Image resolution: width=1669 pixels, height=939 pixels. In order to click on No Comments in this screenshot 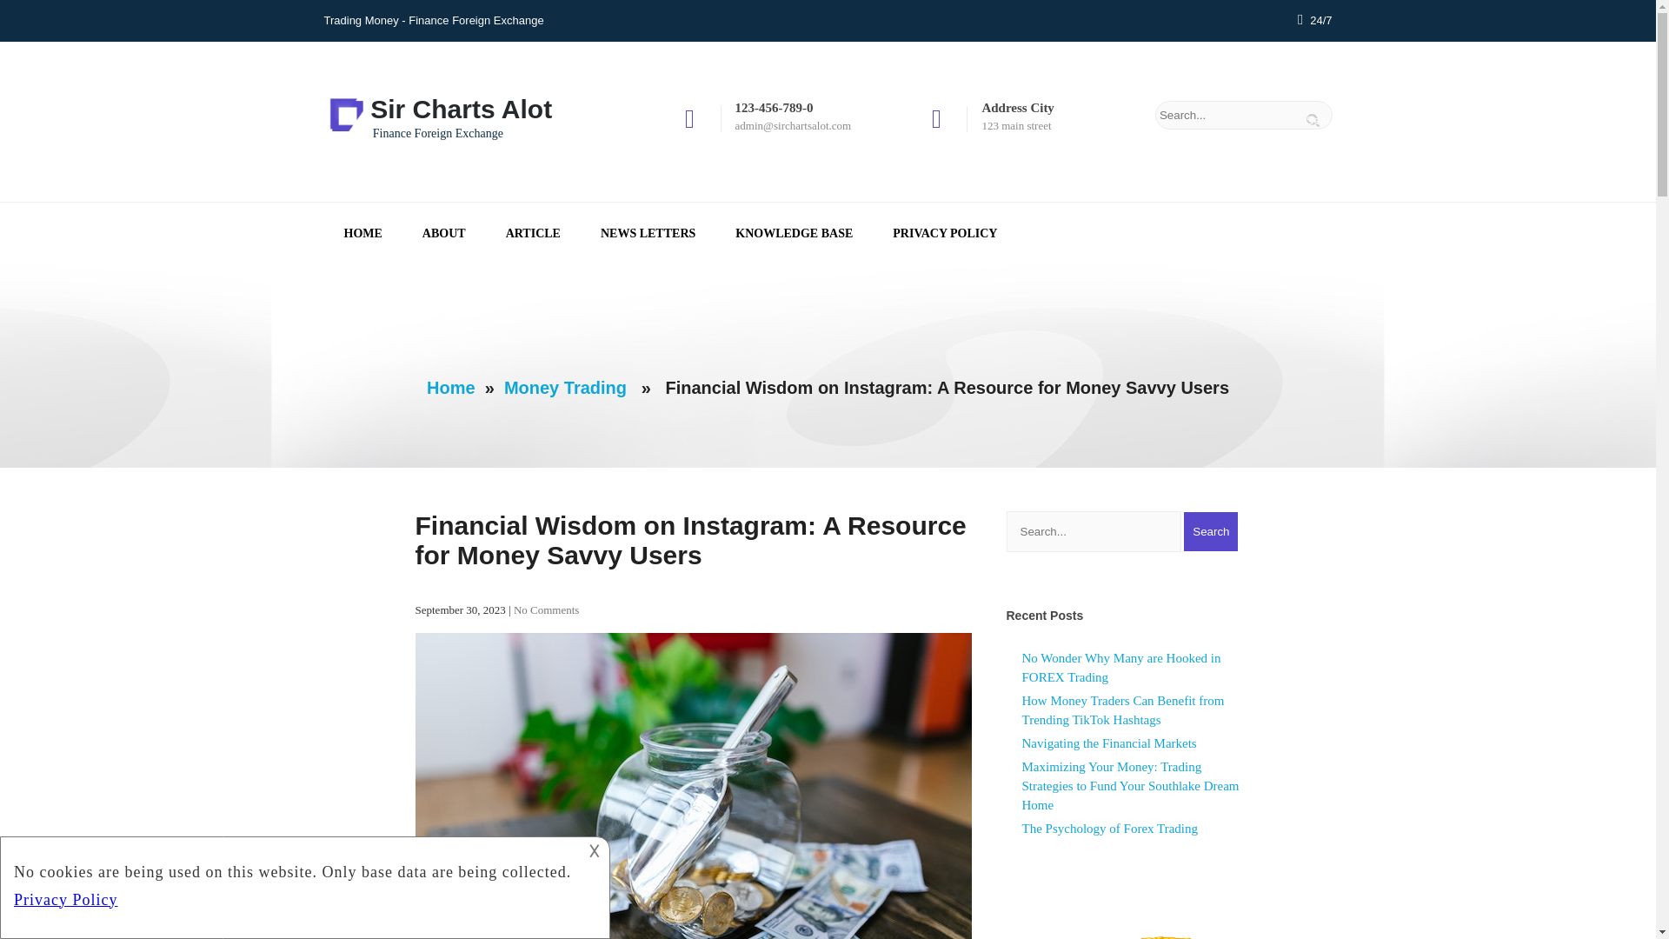, I will do `click(546, 609)`.